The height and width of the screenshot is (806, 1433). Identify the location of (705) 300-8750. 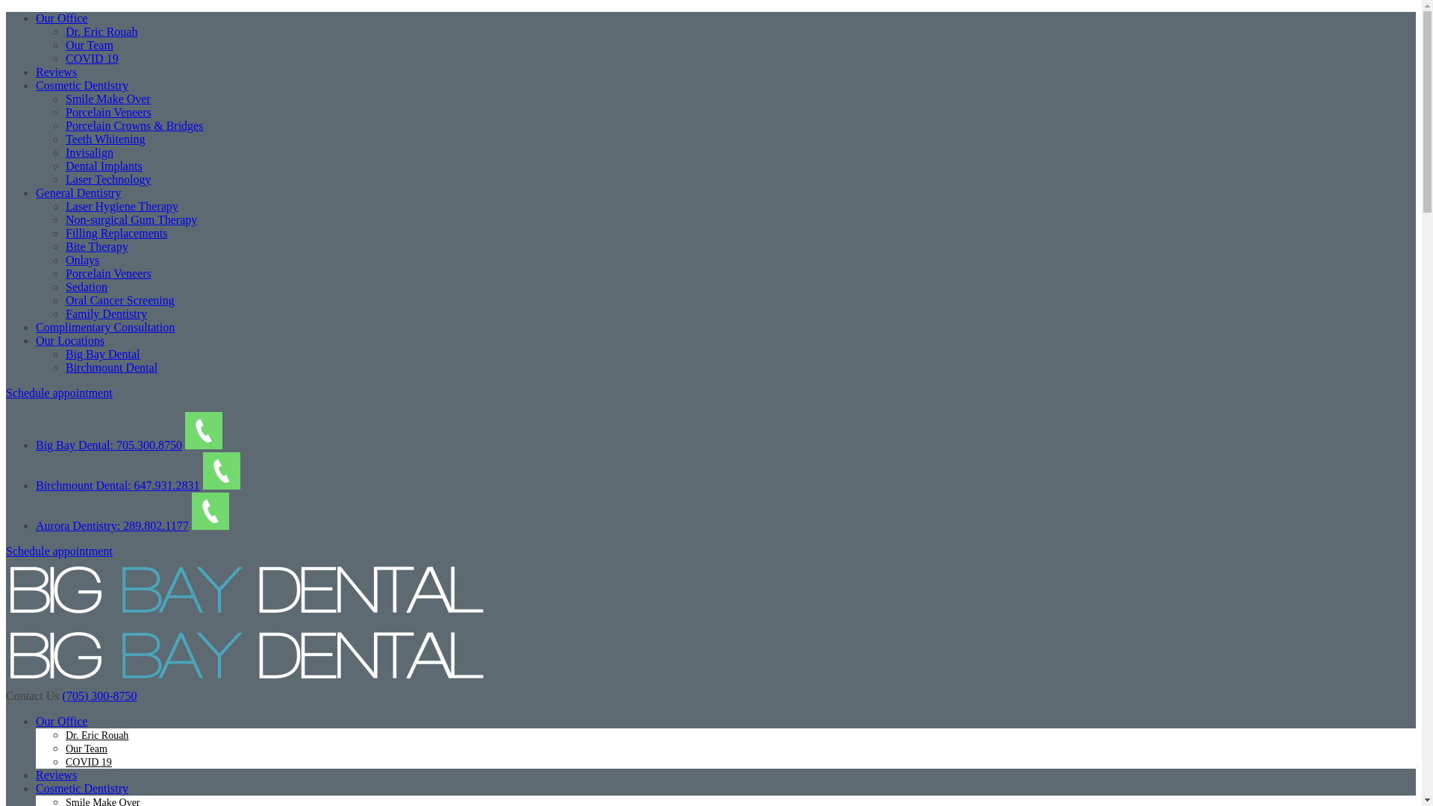
(100, 696).